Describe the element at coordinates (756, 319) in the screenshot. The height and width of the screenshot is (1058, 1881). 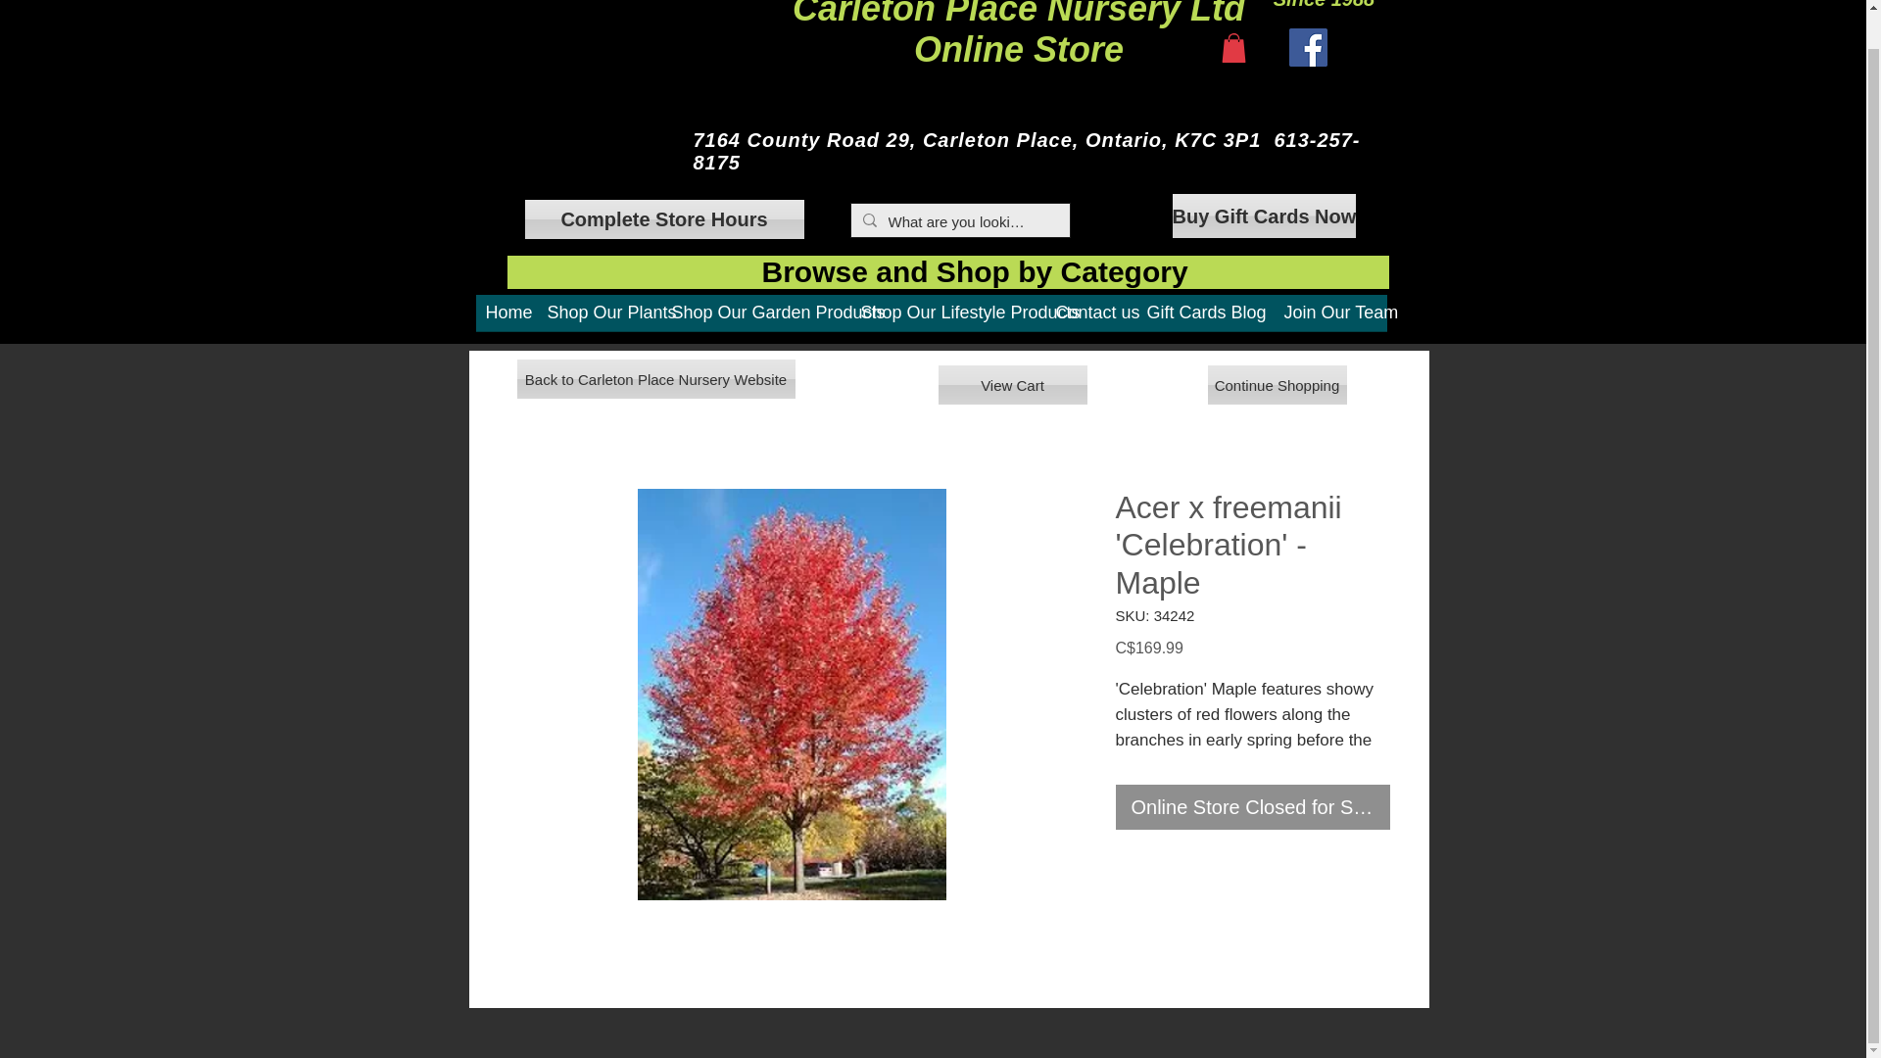
I see `Shop Our Garden Products` at that location.